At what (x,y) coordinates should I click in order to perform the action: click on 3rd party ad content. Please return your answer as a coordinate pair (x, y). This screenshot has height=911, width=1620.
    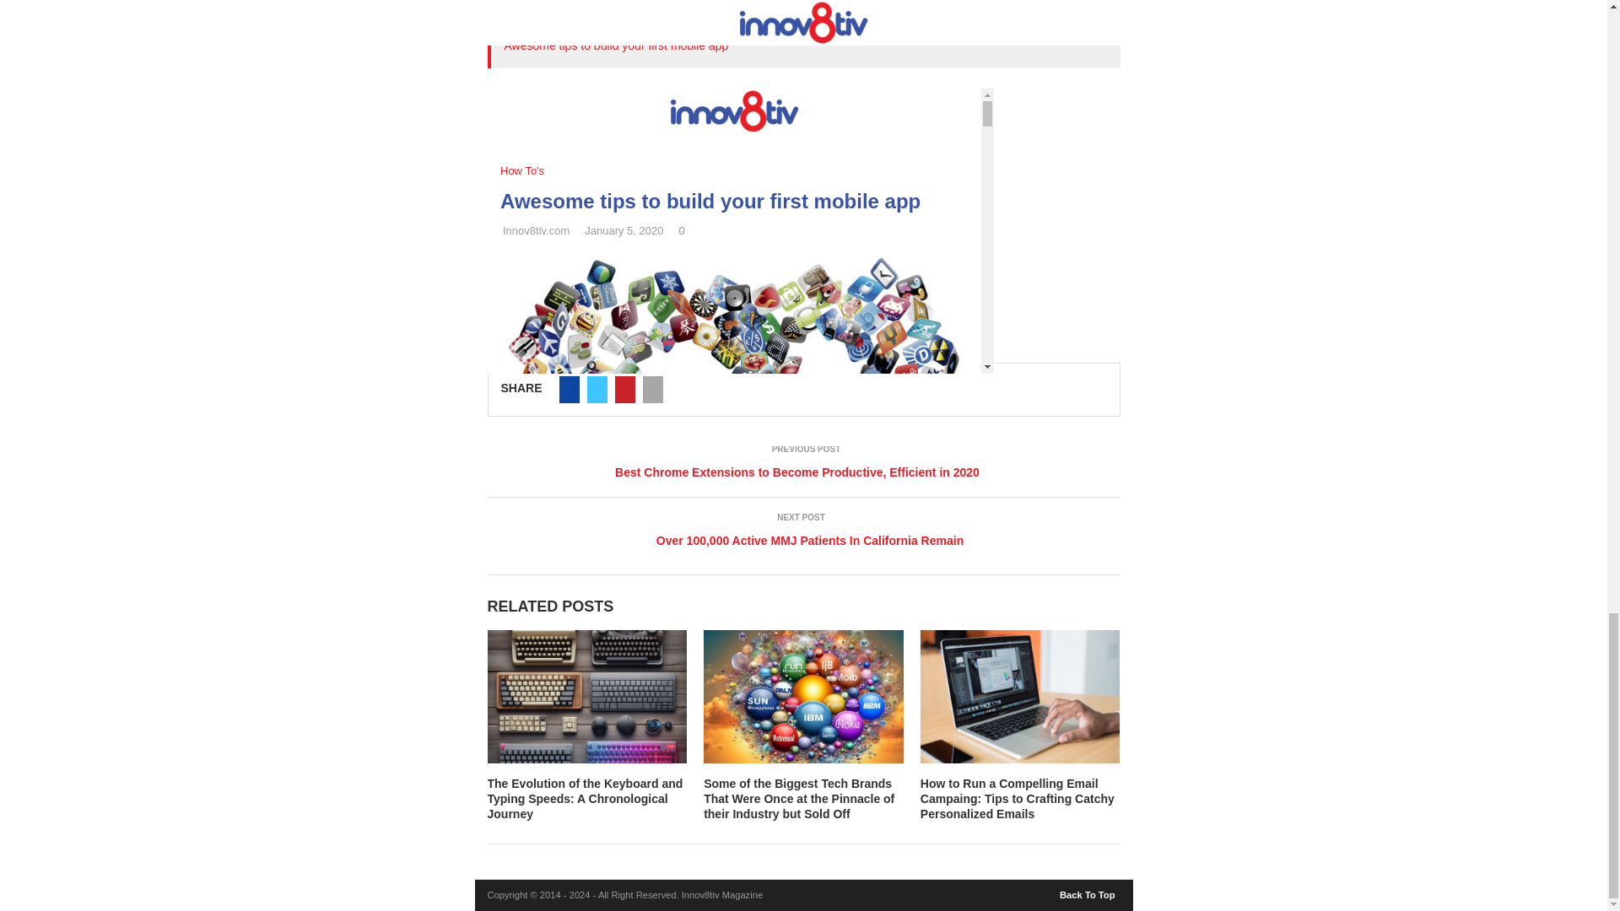
    Looking at the image, I should click on (803, 194).